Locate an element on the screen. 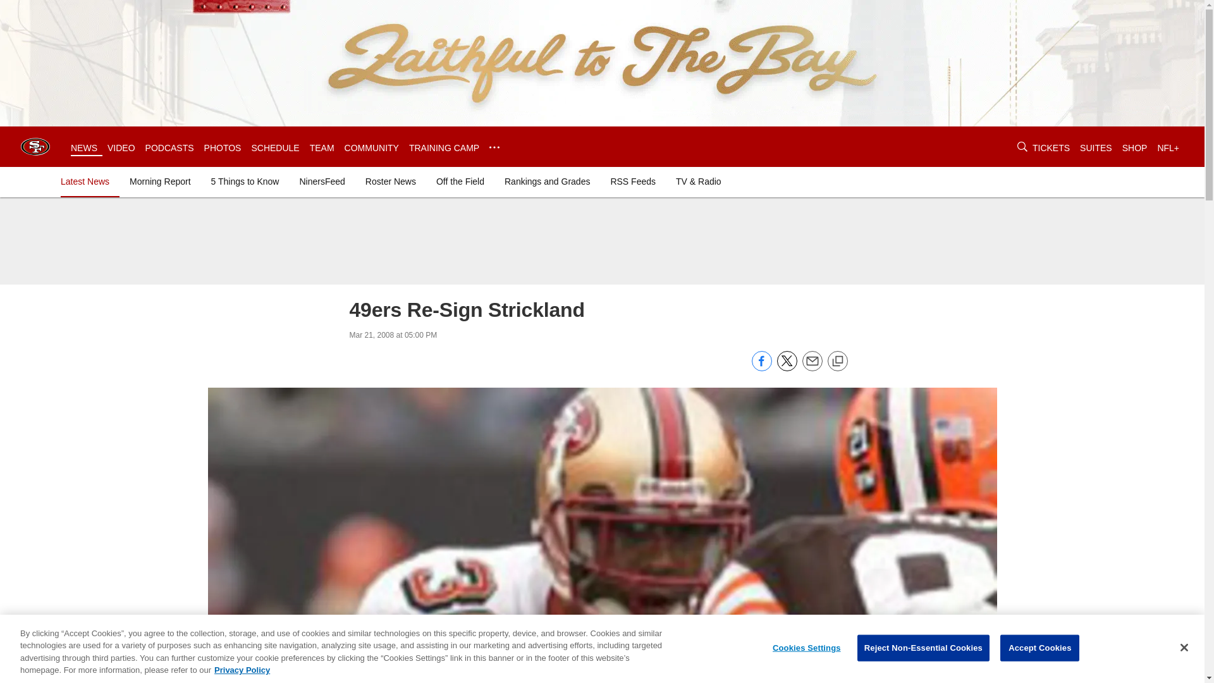 The width and height of the screenshot is (1214, 683). 5 Things to Know is located at coordinates (245, 181).